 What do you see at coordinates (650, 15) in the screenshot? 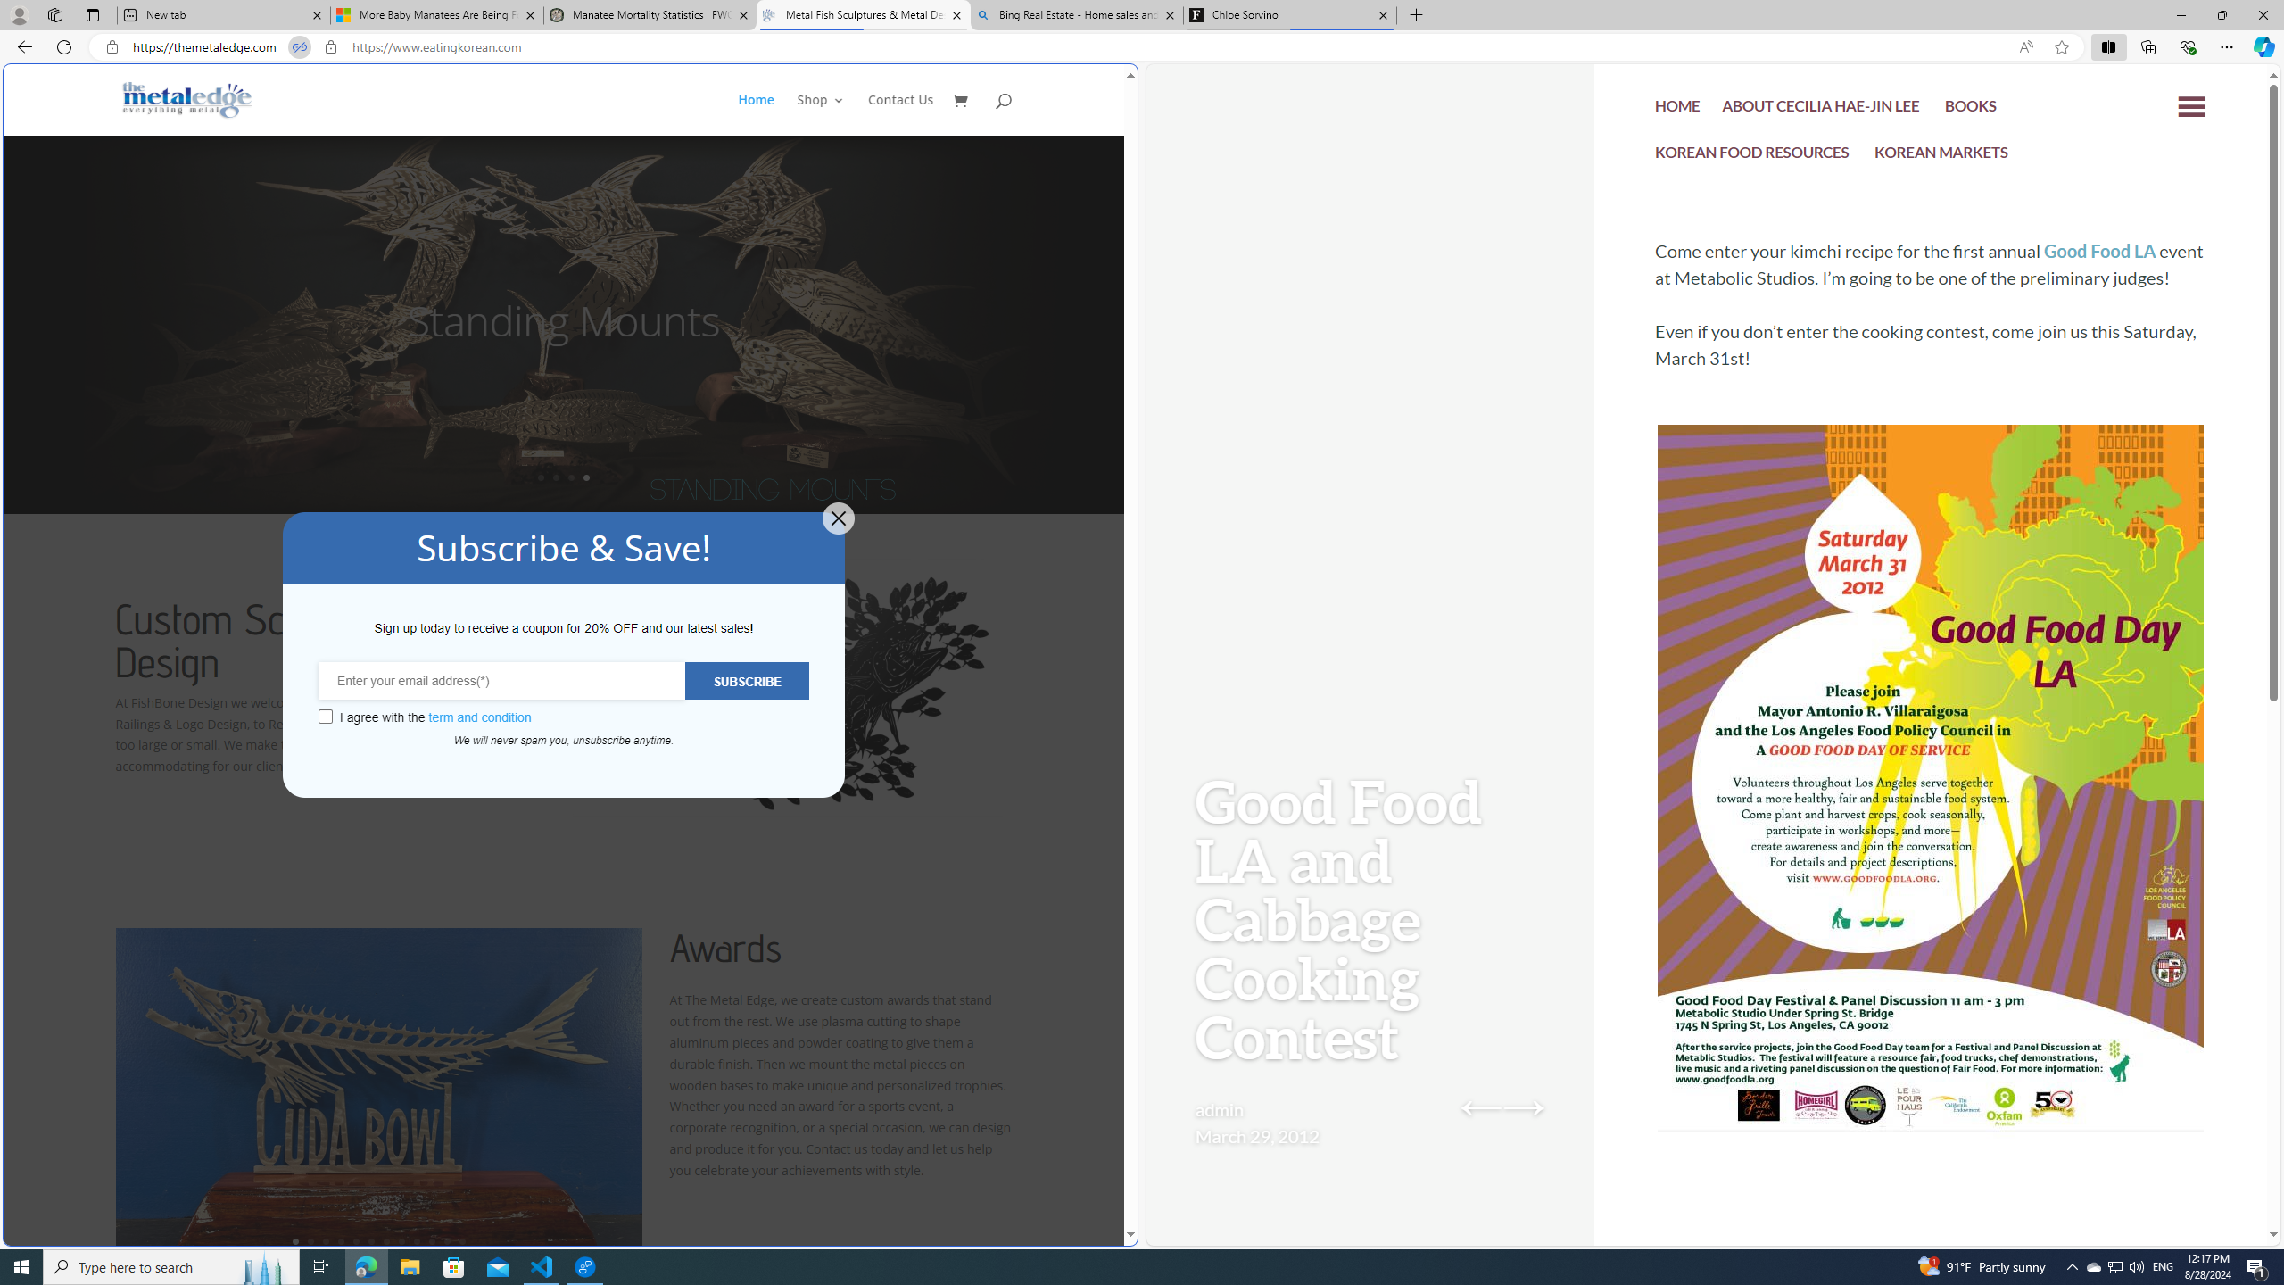
I see `Manatee Mortality Statistics | FWC` at bounding box center [650, 15].